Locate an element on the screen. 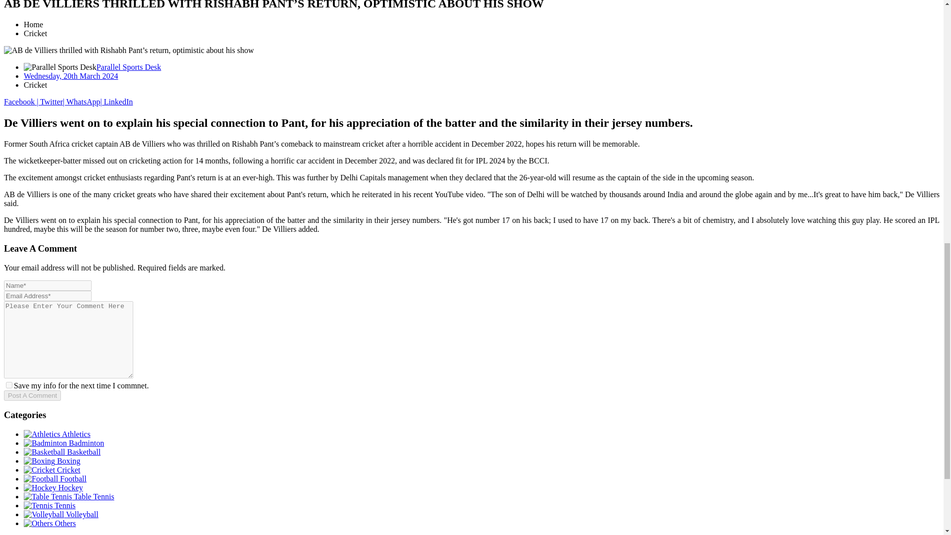  Facebook is located at coordinates (19, 101).